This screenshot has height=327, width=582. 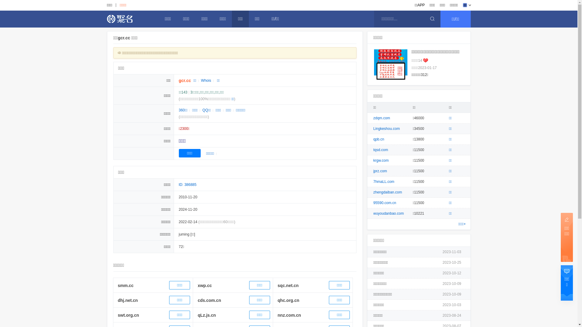 What do you see at coordinates (387, 129) in the screenshot?
I see `Lingkeshou.com` at bounding box center [387, 129].